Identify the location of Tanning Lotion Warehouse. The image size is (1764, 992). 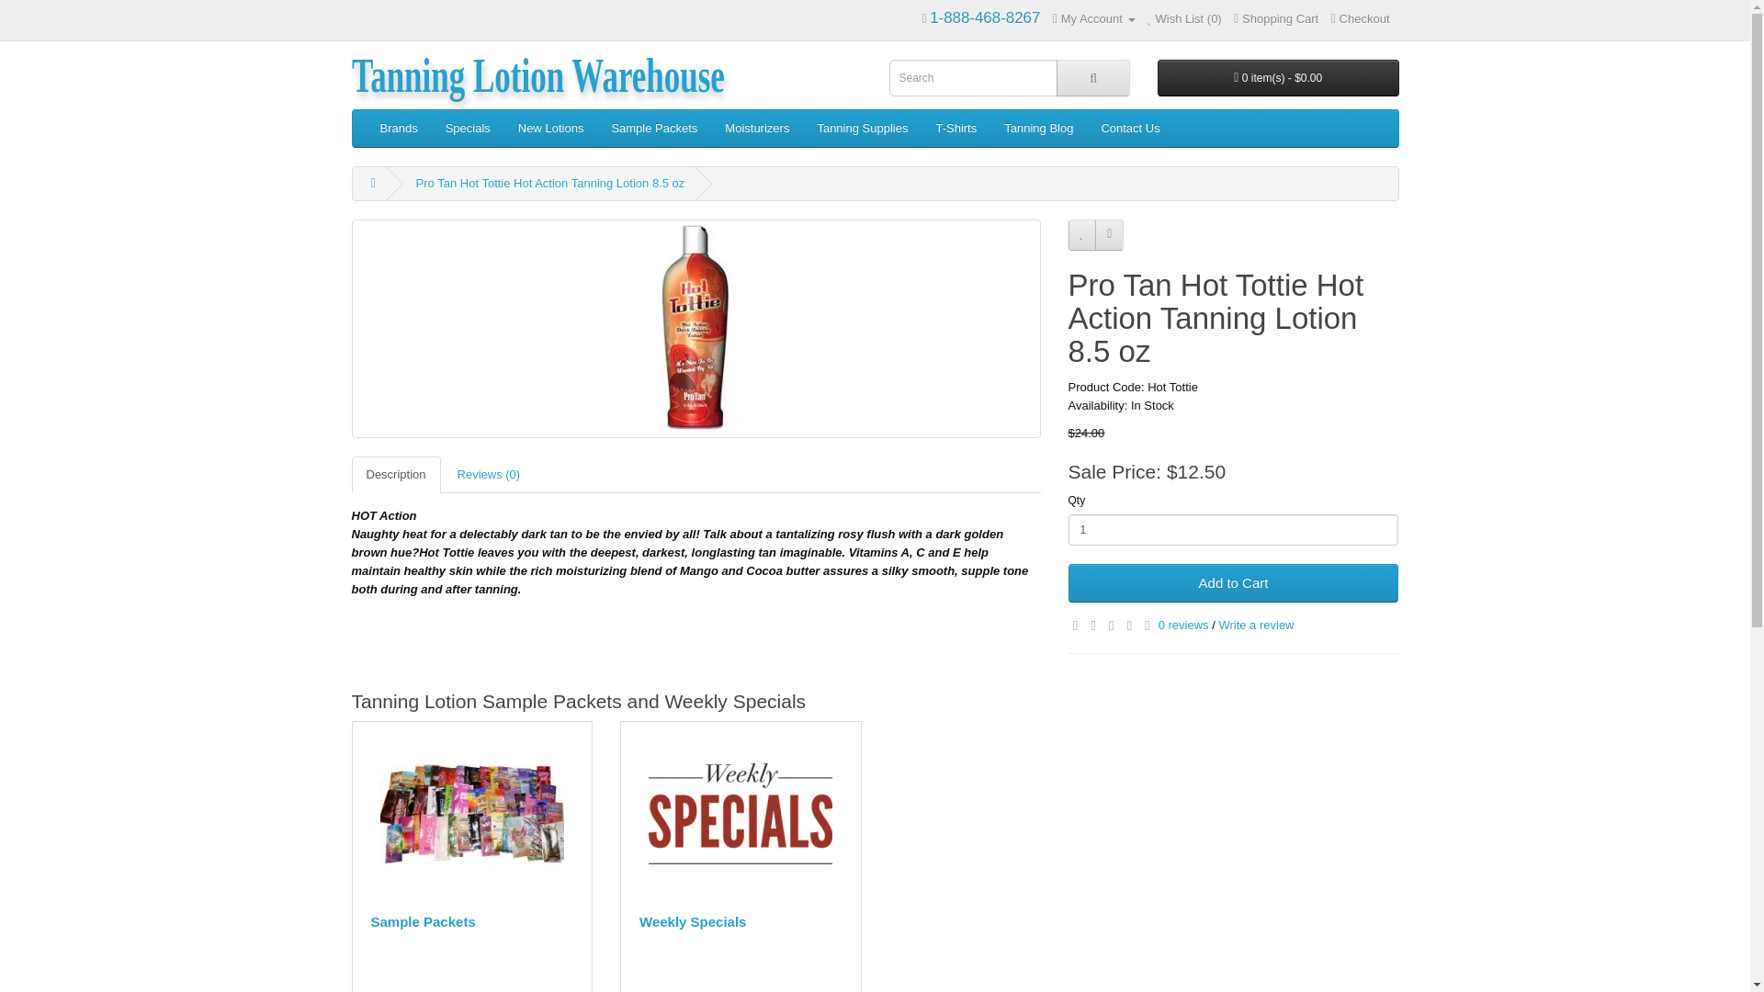
(537, 67).